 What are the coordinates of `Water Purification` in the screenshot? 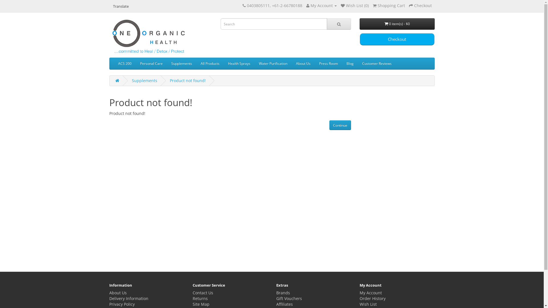 It's located at (273, 64).